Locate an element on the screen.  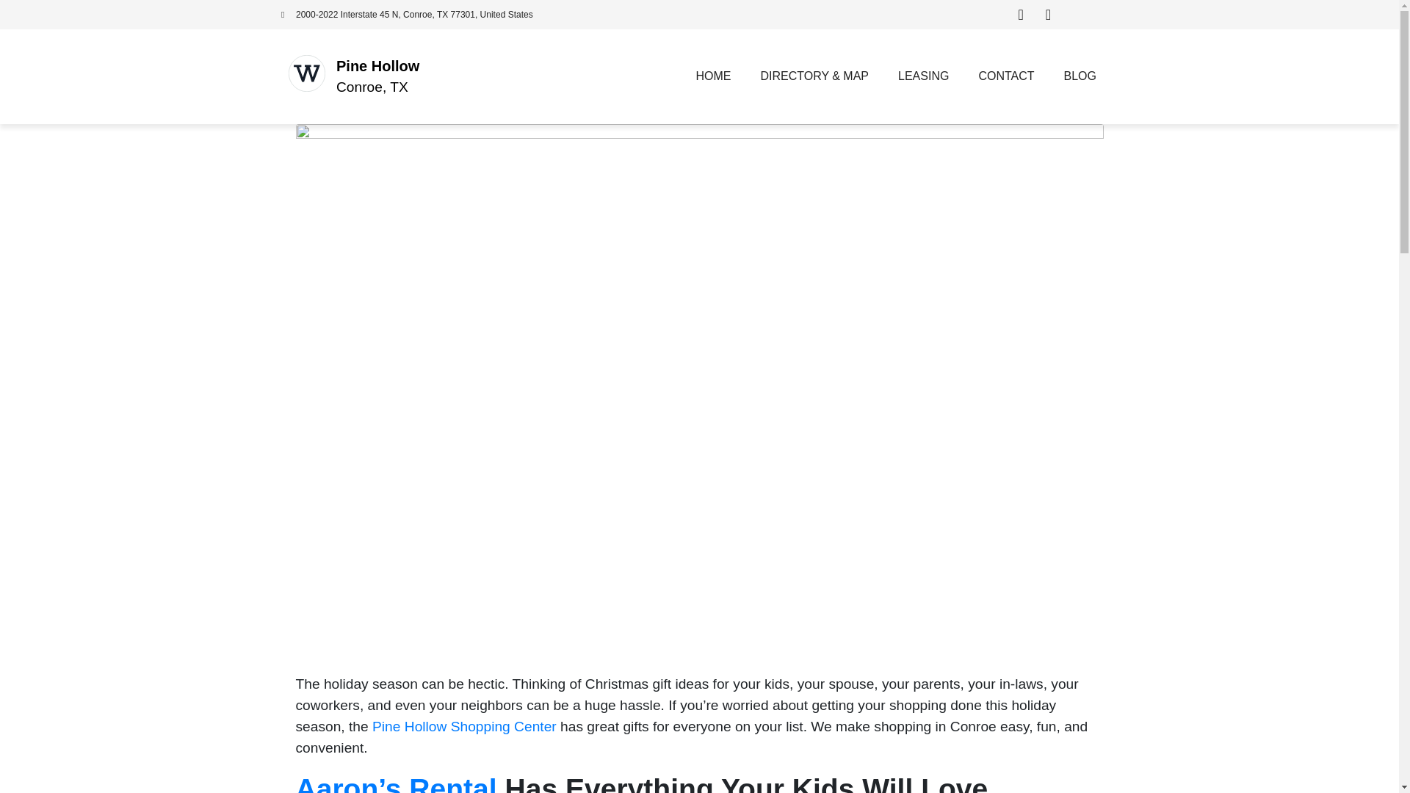
CONTACT is located at coordinates (1006, 76).